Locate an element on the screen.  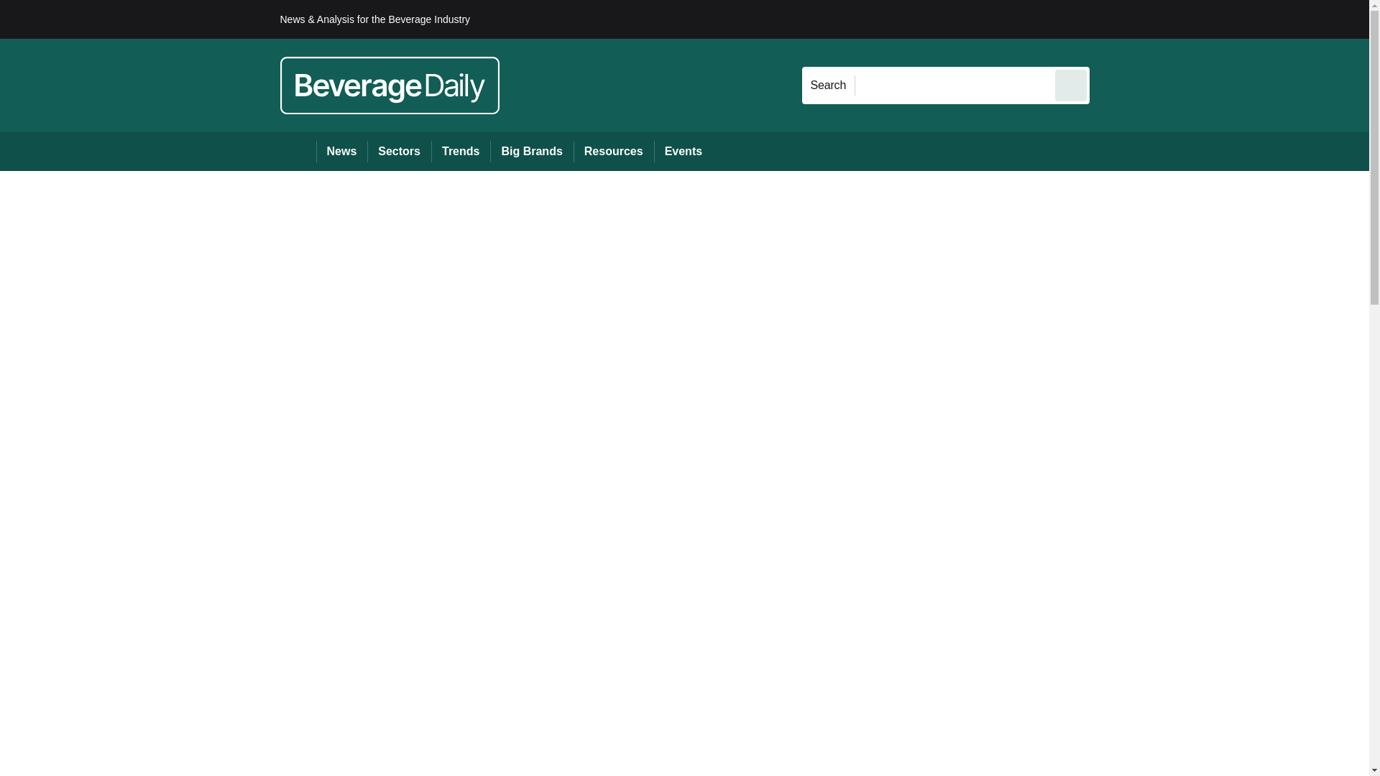
Trends is located at coordinates (460, 151).